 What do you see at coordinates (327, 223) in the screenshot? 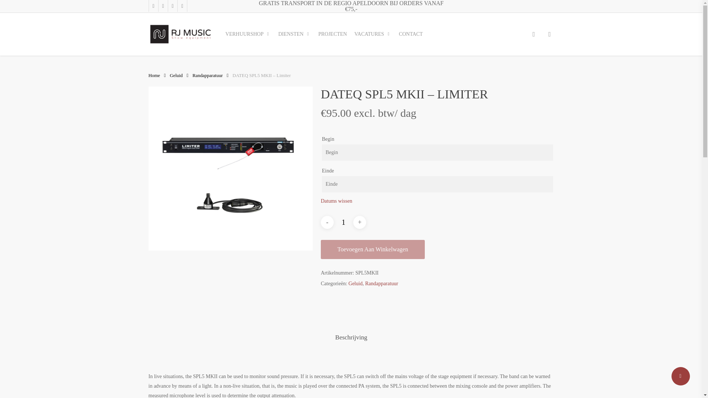
I see `-` at bounding box center [327, 223].